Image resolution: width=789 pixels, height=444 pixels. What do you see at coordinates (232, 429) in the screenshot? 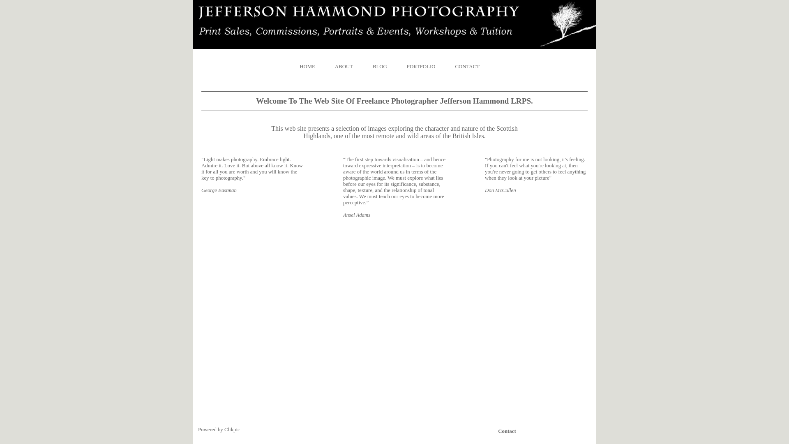
I see `Clikpic` at bounding box center [232, 429].